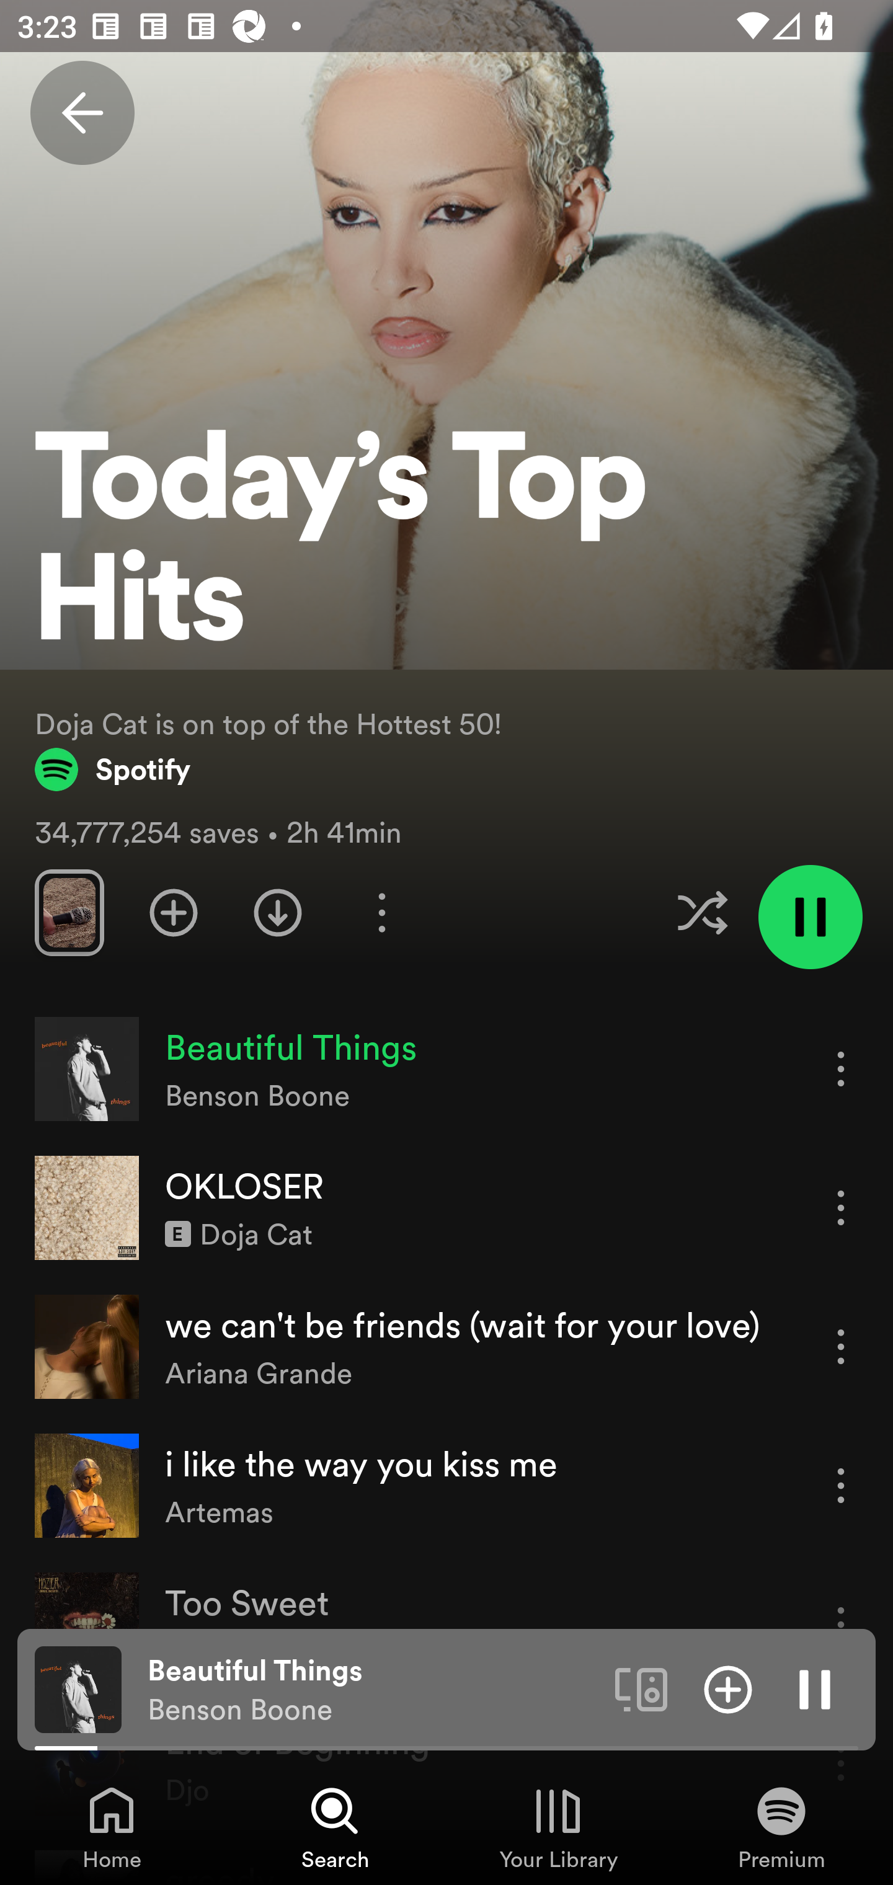 The width and height of the screenshot is (893, 1885). Describe the element at coordinates (112, 1827) in the screenshot. I see `Home, Tab 1 of 4 Home Home` at that location.